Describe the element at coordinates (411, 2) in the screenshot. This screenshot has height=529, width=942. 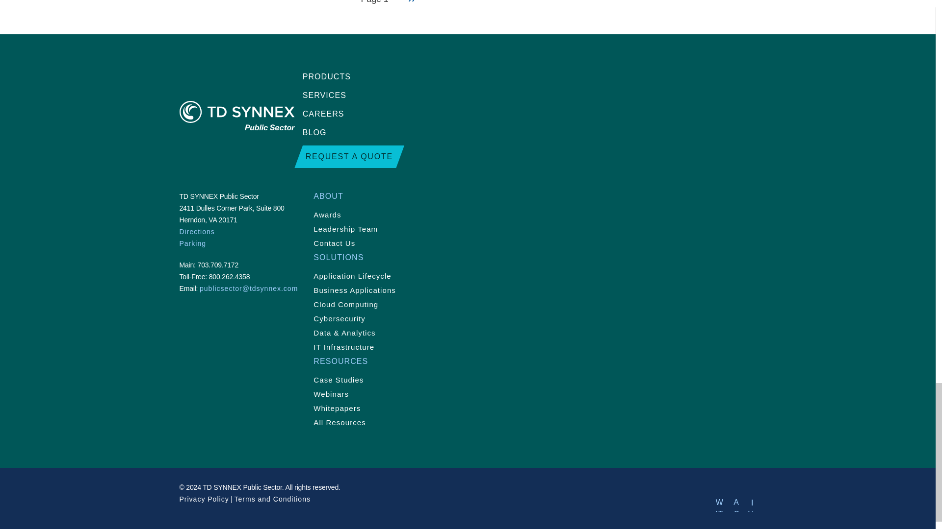
I see `Go to next page` at that location.